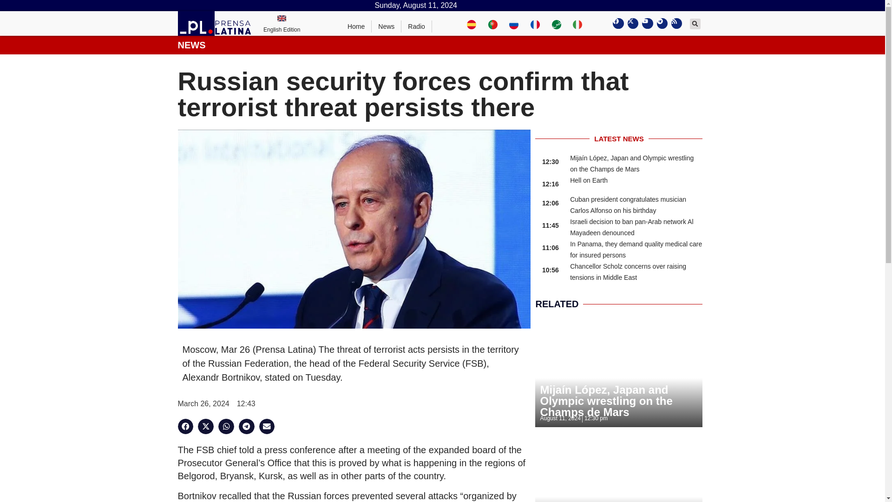 The width and height of the screenshot is (892, 502). What do you see at coordinates (588, 180) in the screenshot?
I see `Hell on Earth` at bounding box center [588, 180].